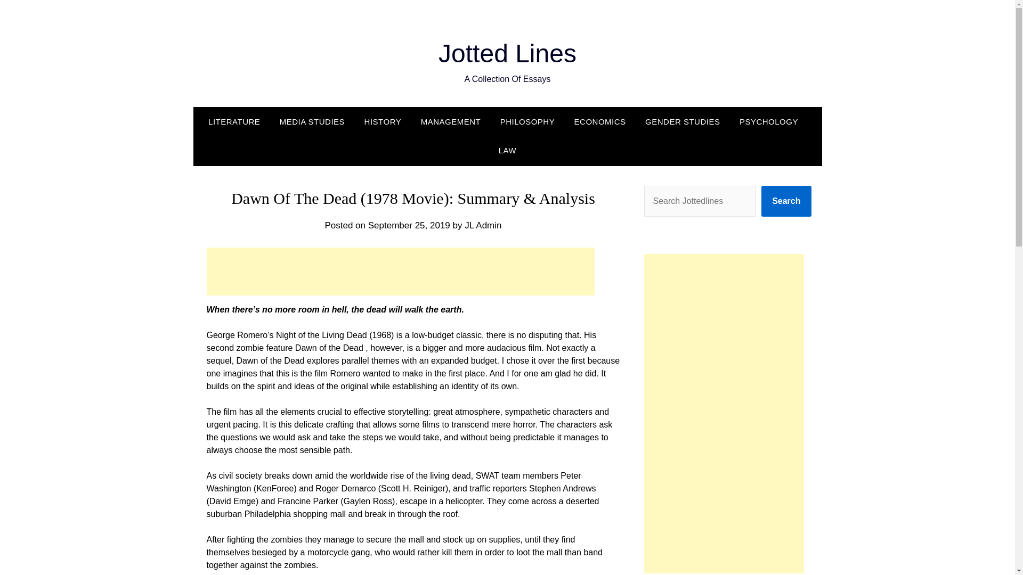 This screenshot has height=575, width=1023. I want to click on JL Admin, so click(483, 225).